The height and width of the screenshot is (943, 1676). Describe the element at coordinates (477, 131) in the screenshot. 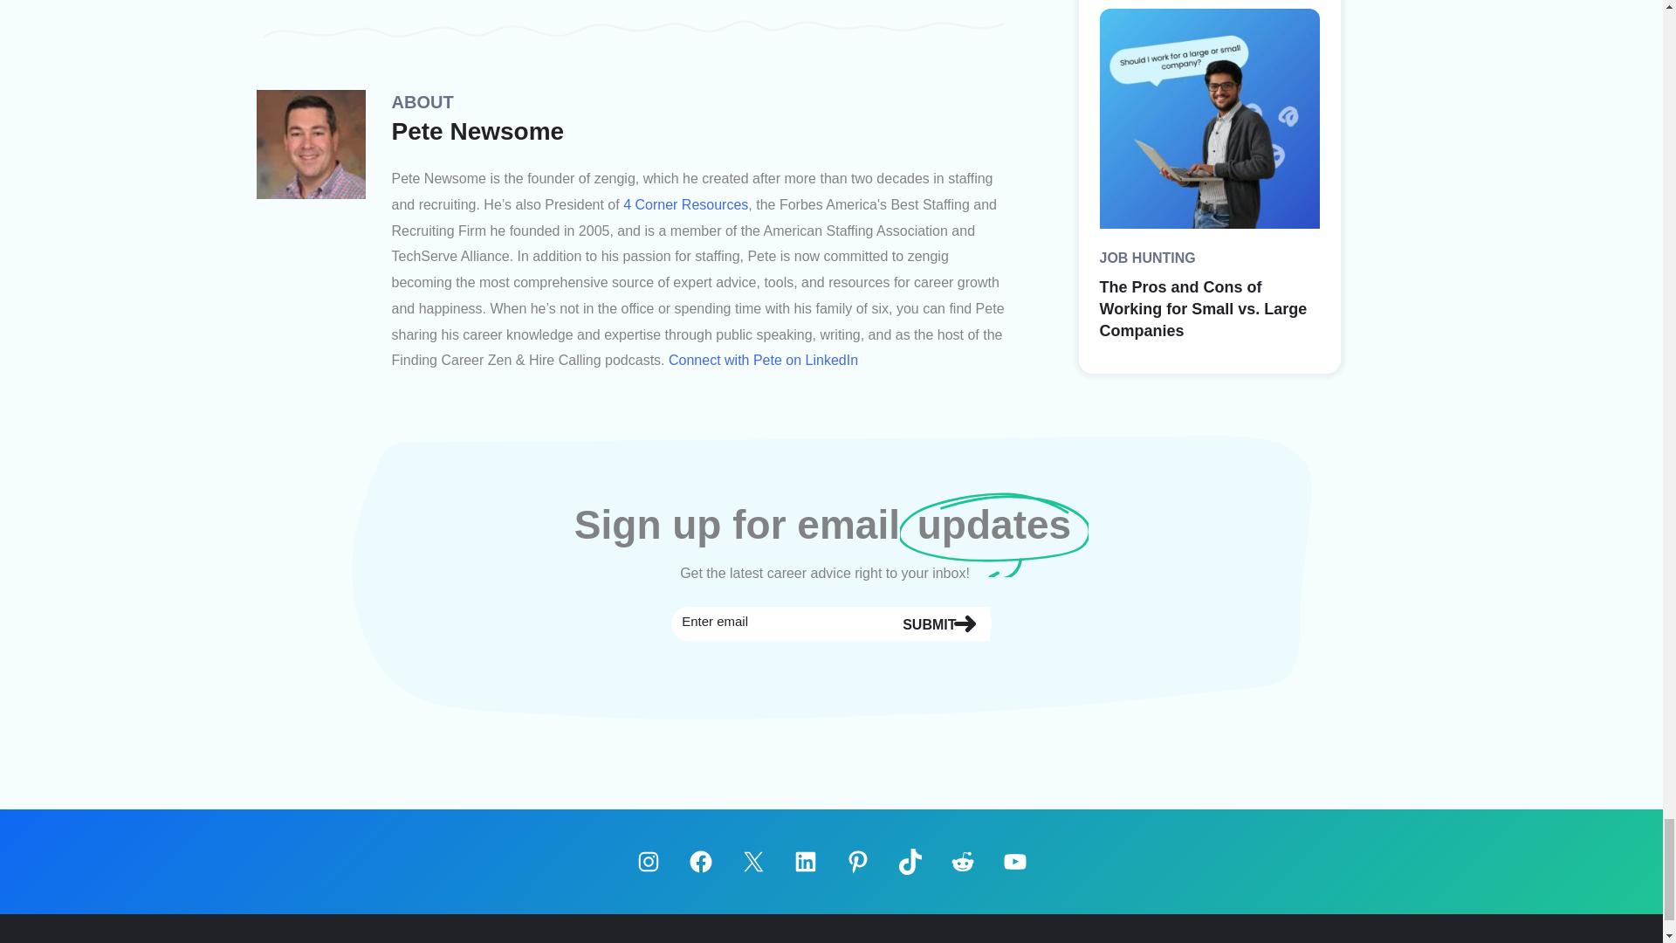

I see `Posts by Pete Newsome` at that location.